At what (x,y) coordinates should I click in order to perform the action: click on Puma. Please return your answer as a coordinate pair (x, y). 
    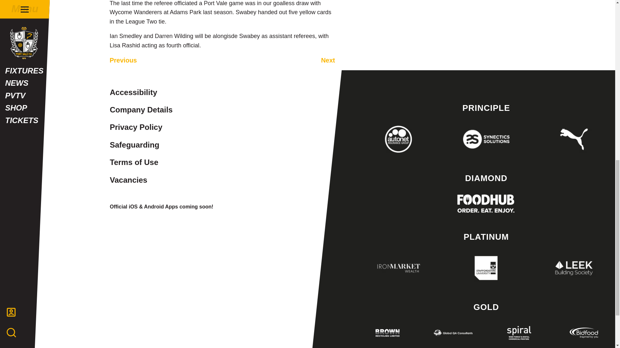
    Looking at the image, I should click on (574, 139).